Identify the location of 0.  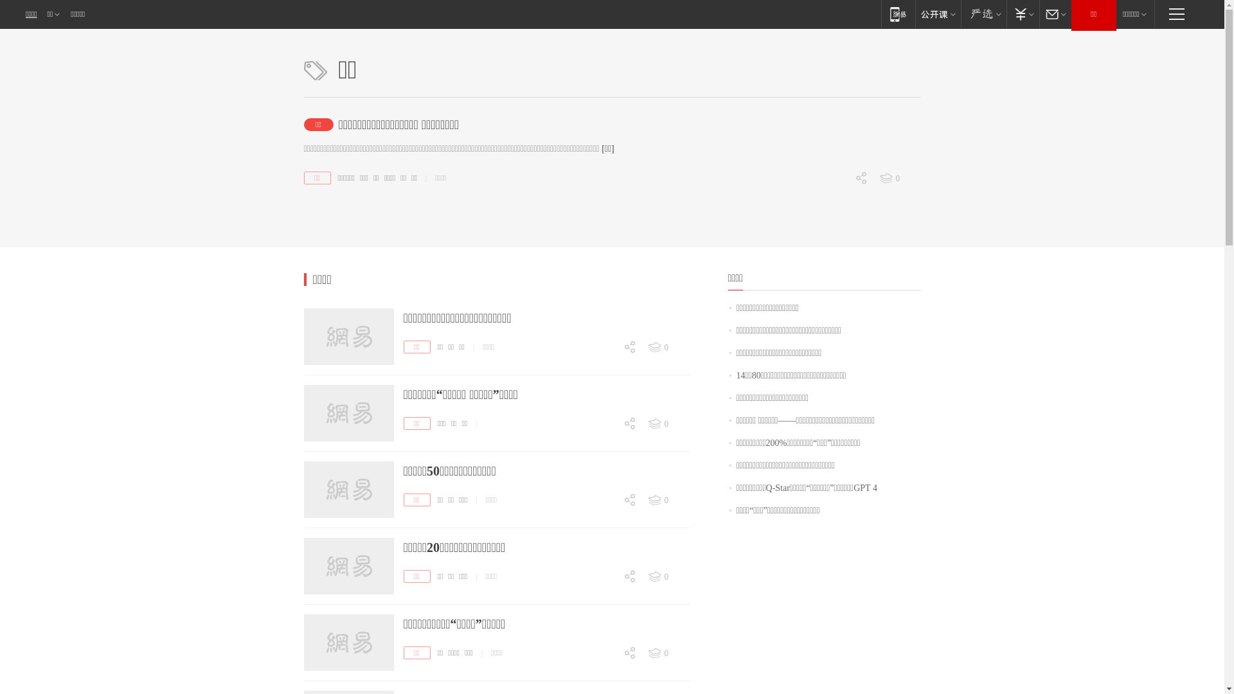
(604, 644).